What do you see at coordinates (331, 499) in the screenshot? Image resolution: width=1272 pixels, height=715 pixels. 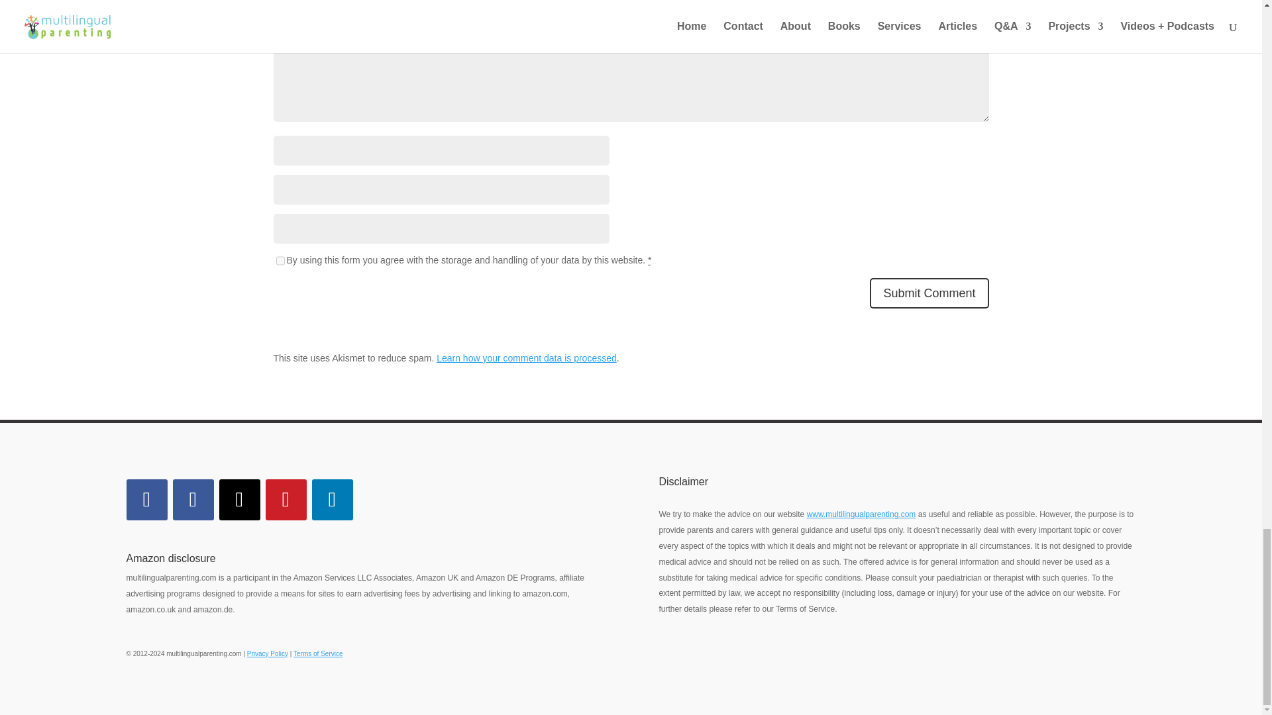 I see `Follow on LinkedIn` at bounding box center [331, 499].